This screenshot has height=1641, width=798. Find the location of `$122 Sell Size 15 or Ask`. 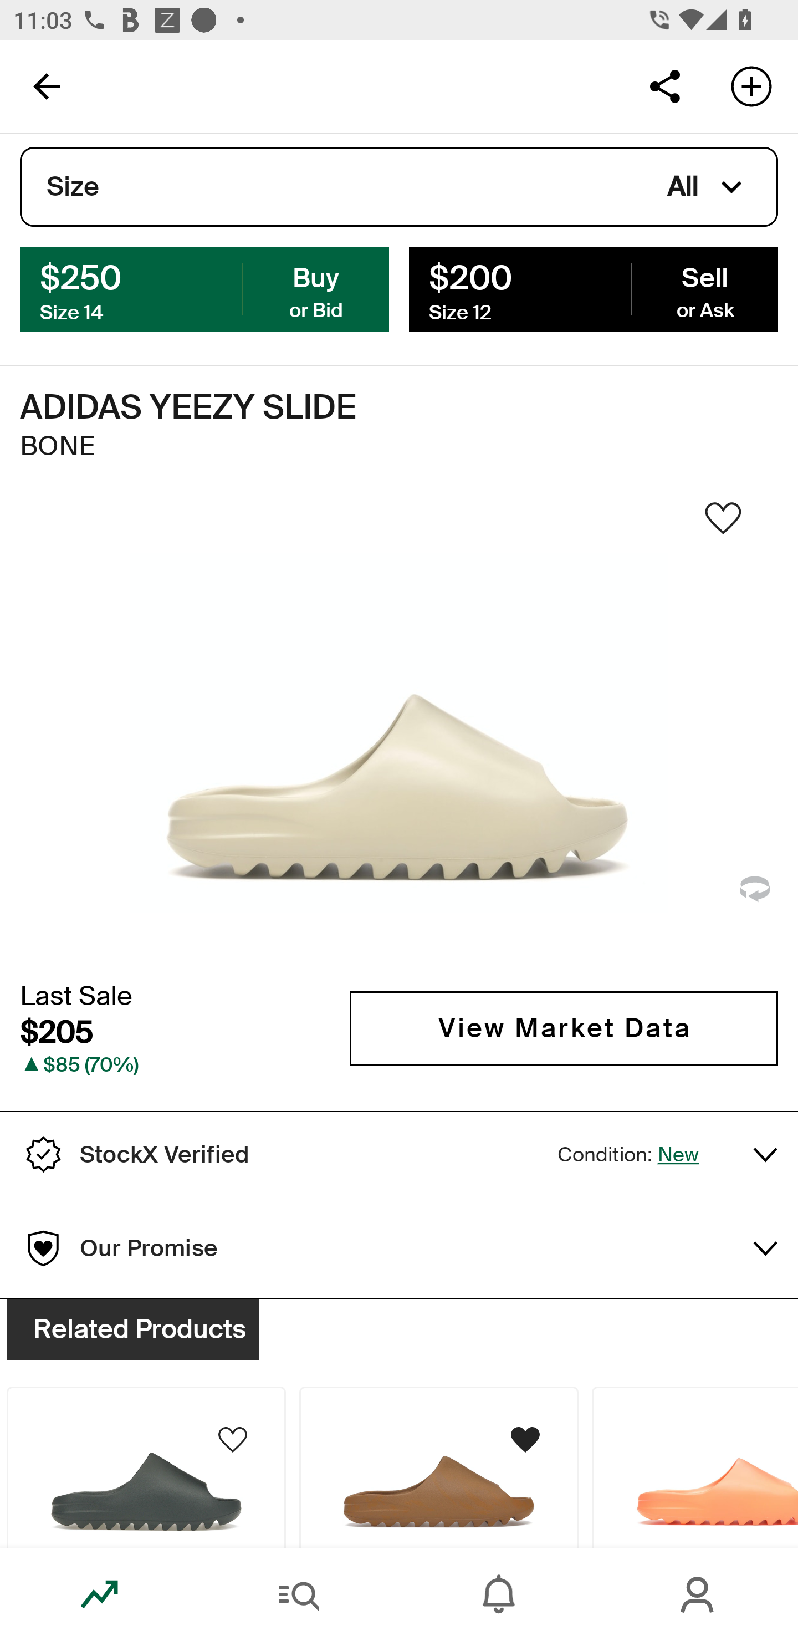

$122 Sell Size 15 or Ask is located at coordinates (593, 288).